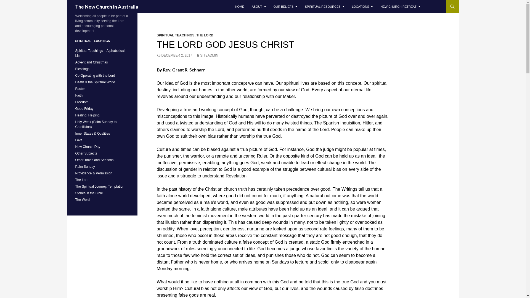 Image resolution: width=530 pixels, height=298 pixels. I want to click on THE LORD, so click(205, 35).